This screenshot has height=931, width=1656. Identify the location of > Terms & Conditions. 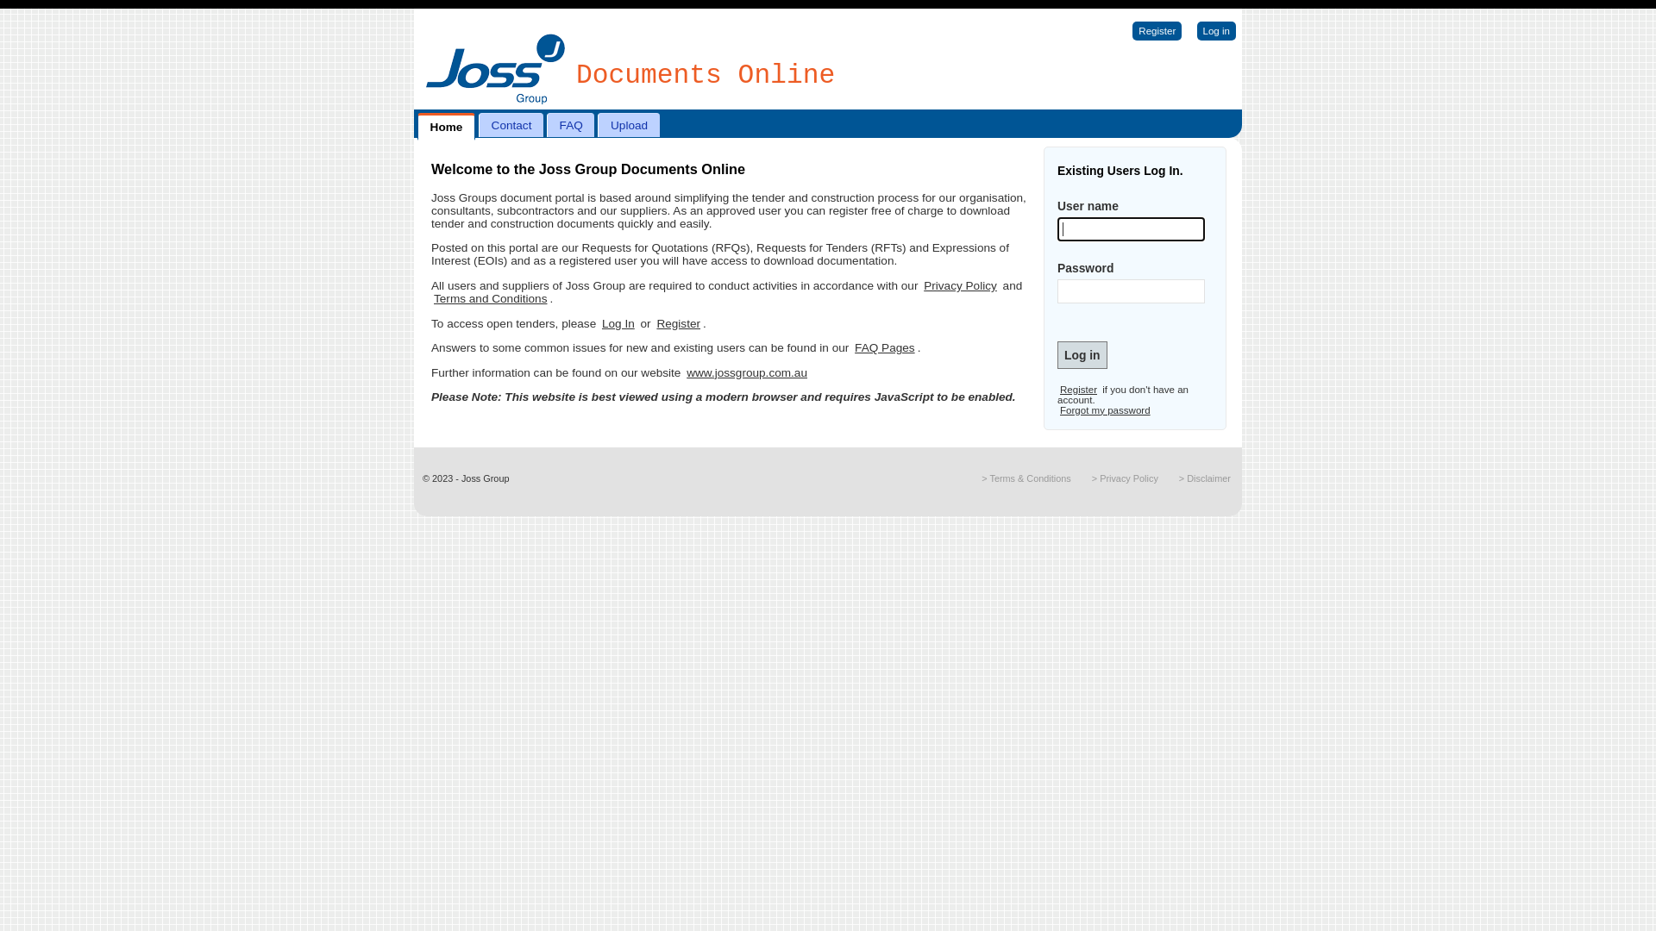
(1026, 478).